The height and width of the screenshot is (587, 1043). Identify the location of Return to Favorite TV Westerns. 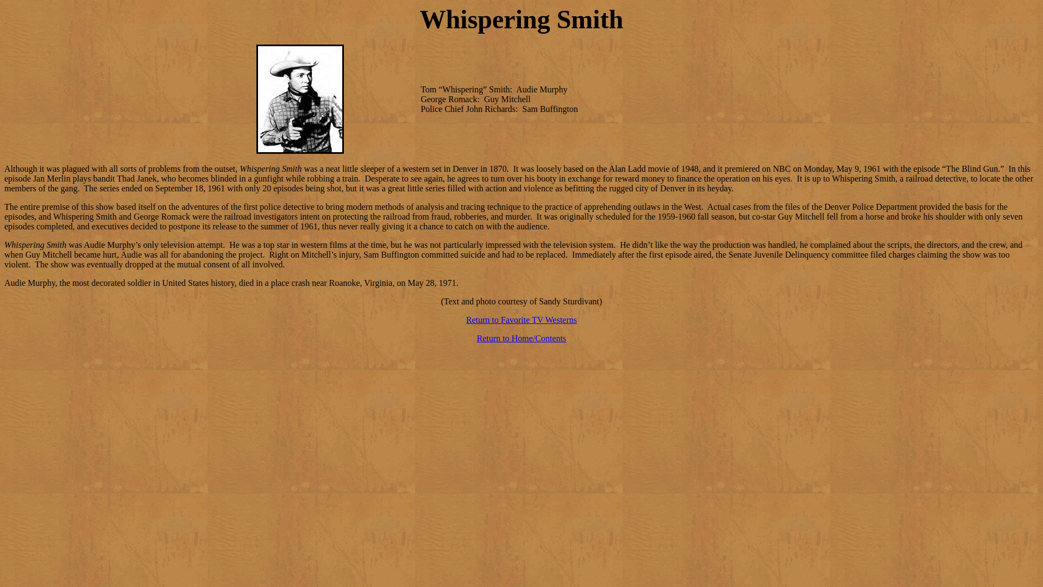
(521, 320).